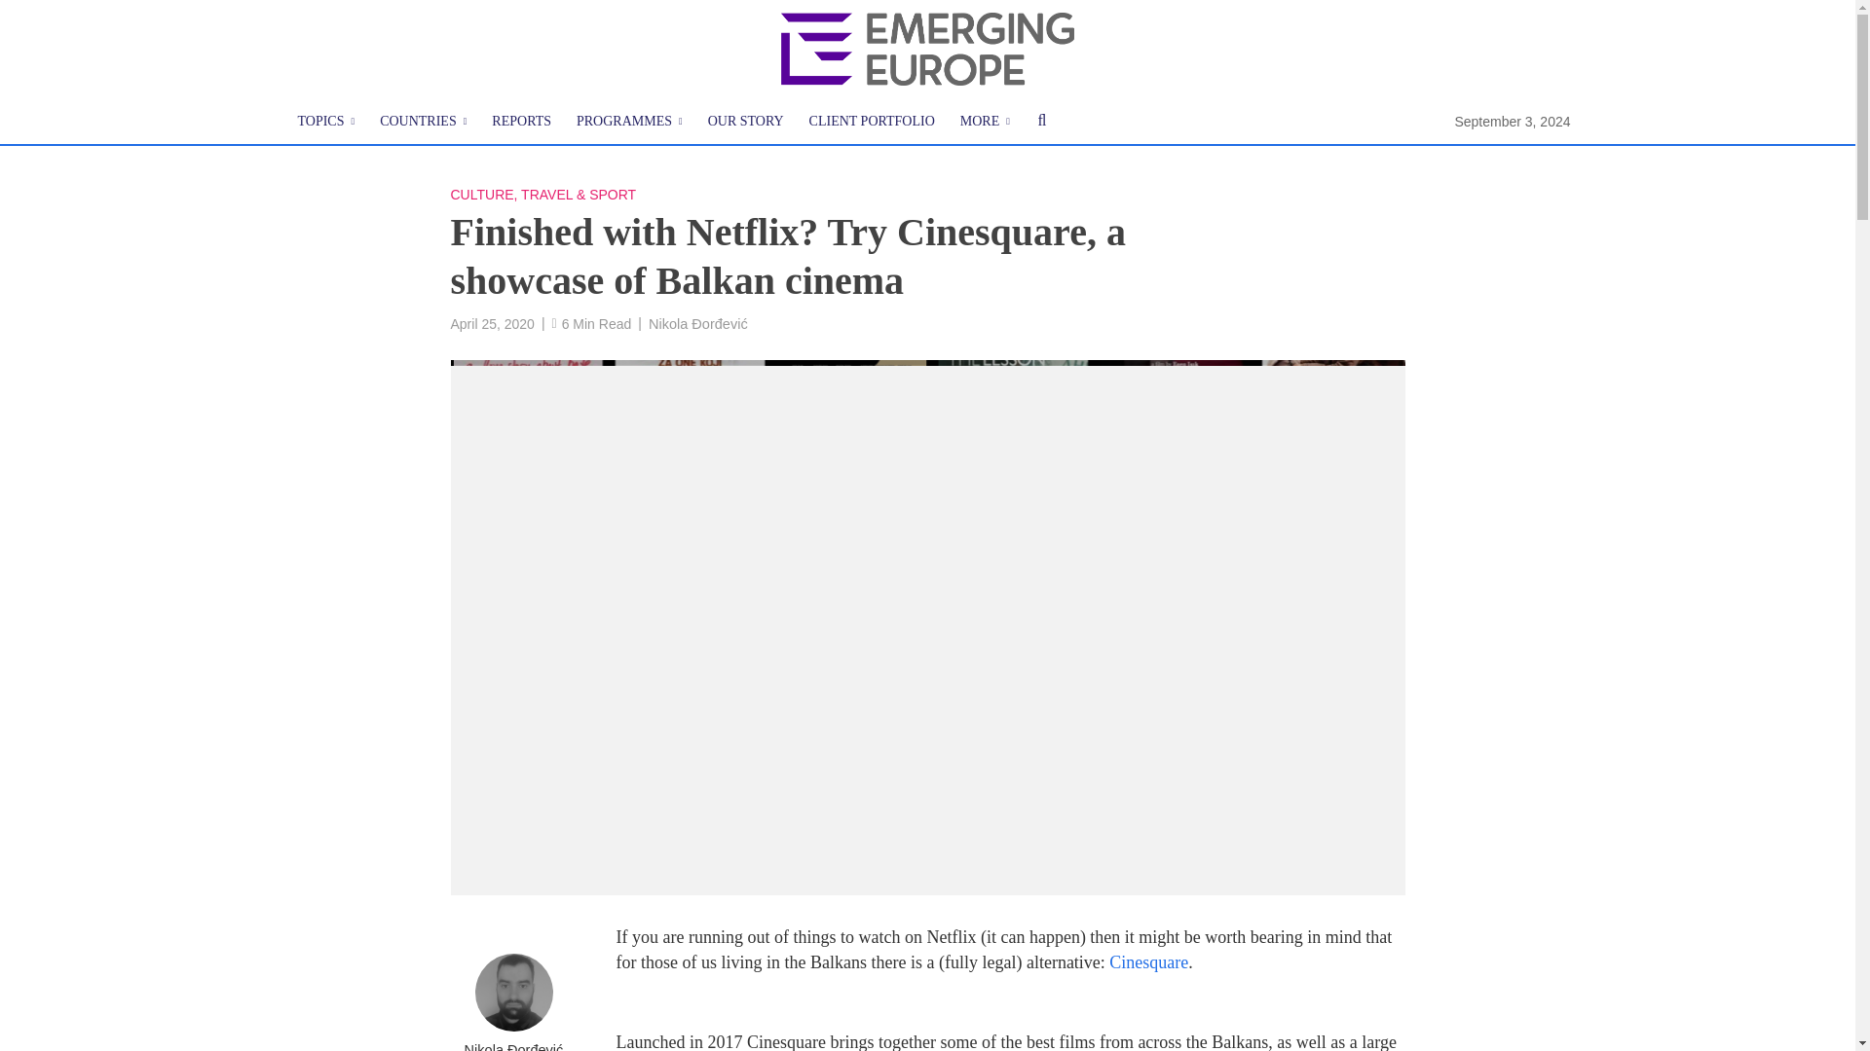 The height and width of the screenshot is (1051, 1870). I want to click on REPORTS, so click(521, 122).